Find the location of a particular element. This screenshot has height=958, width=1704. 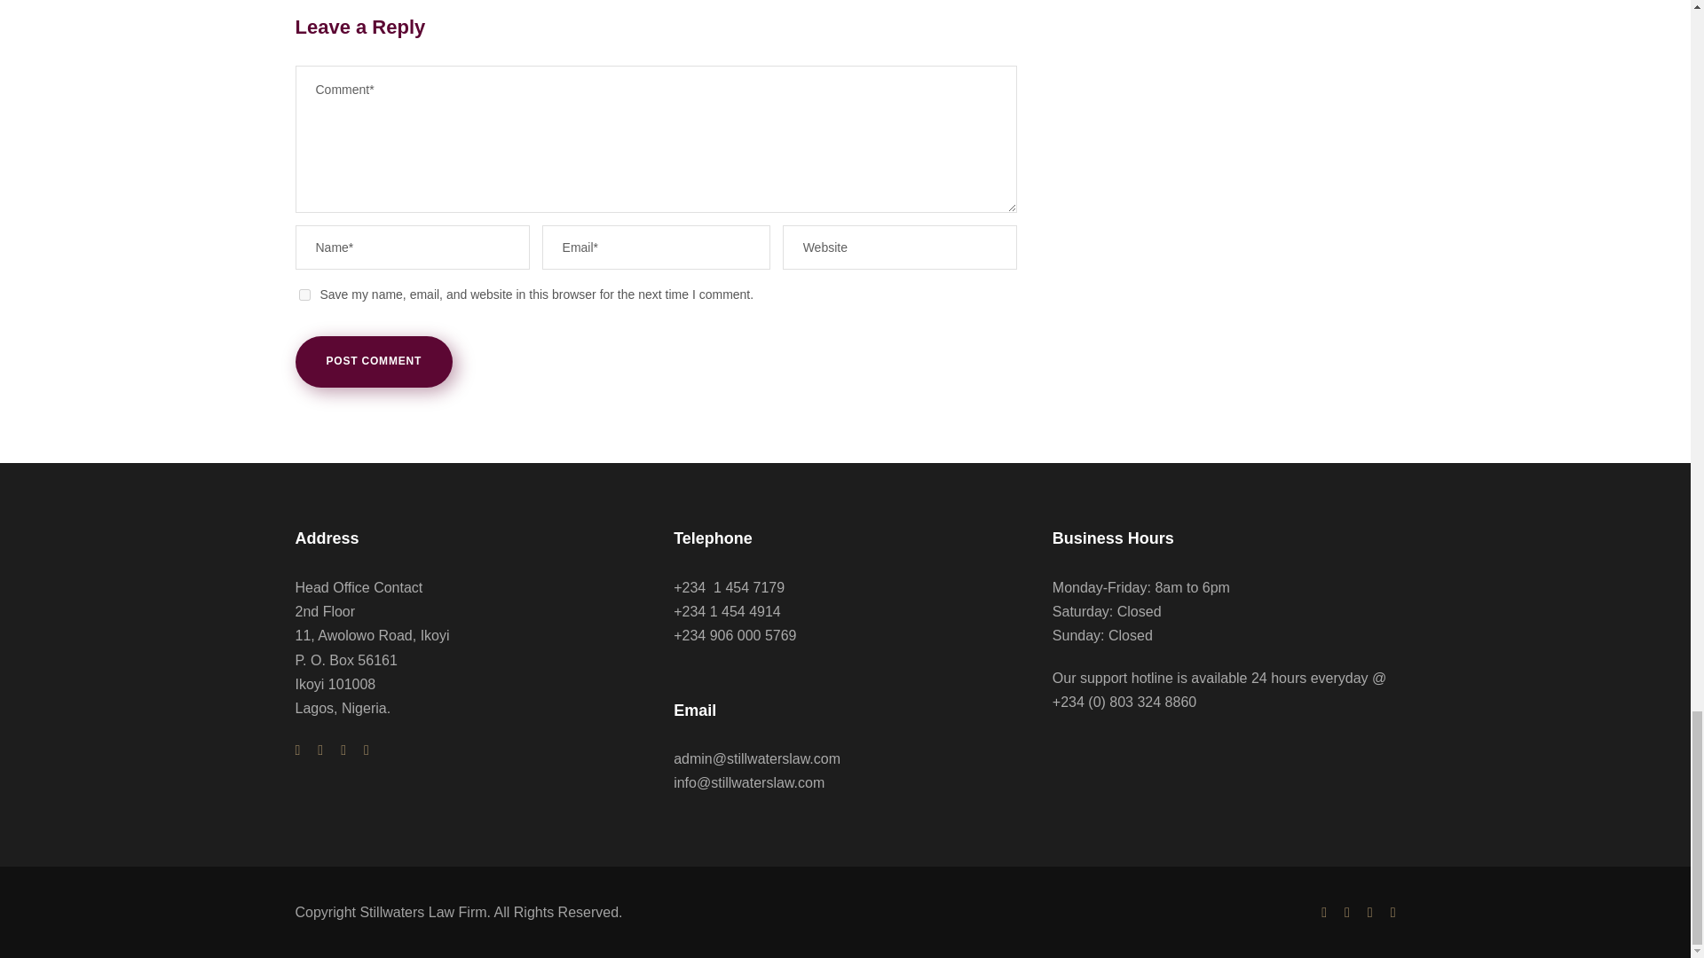

Post Comment is located at coordinates (374, 362).